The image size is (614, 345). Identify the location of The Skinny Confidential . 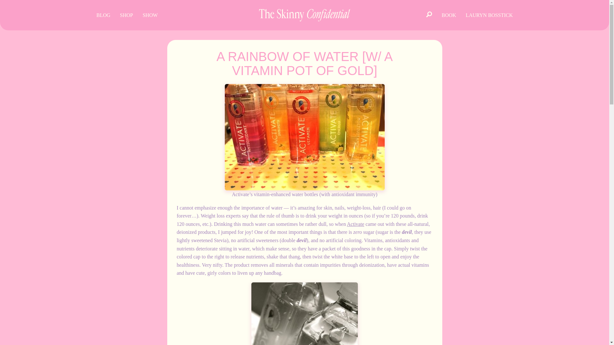
(304, 314).